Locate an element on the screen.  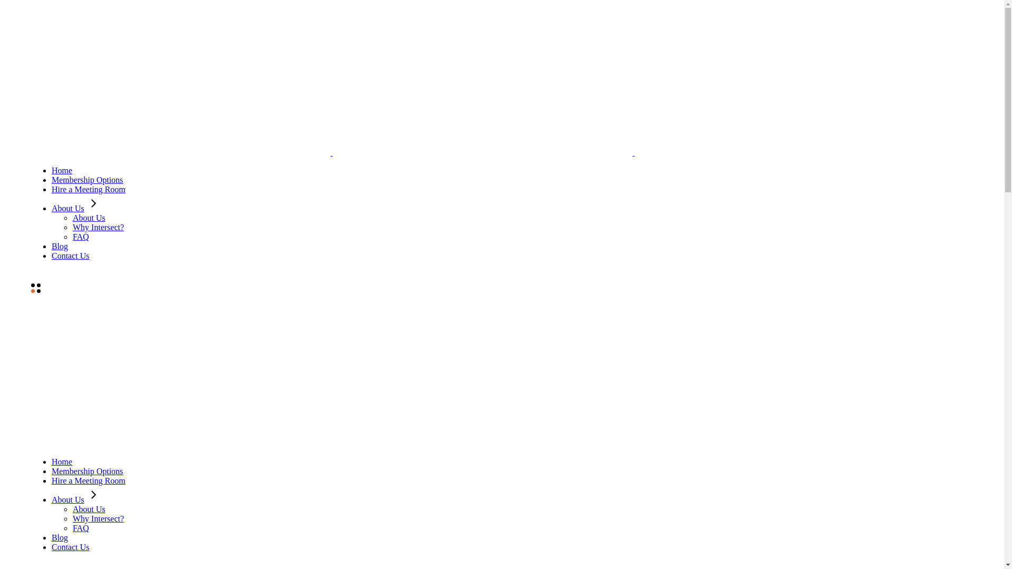
About Us is located at coordinates (76, 499).